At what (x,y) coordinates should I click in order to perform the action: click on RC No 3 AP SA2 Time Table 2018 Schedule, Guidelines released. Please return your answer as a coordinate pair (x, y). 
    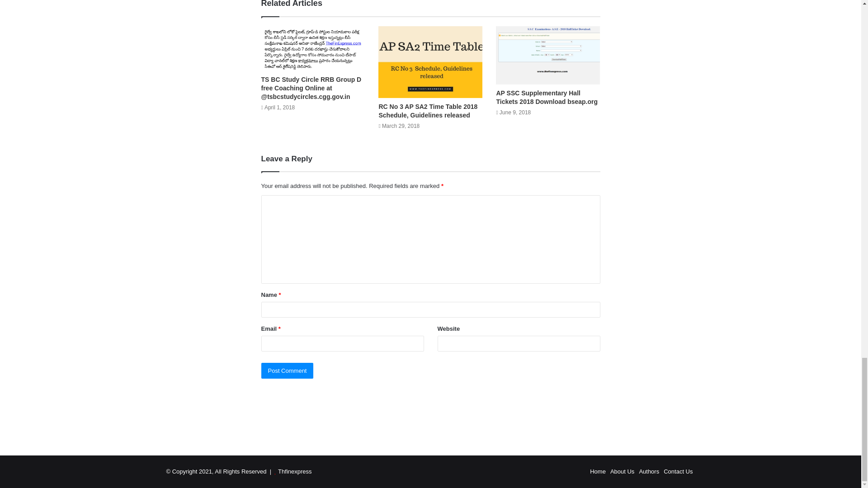
    Looking at the image, I should click on (428, 111).